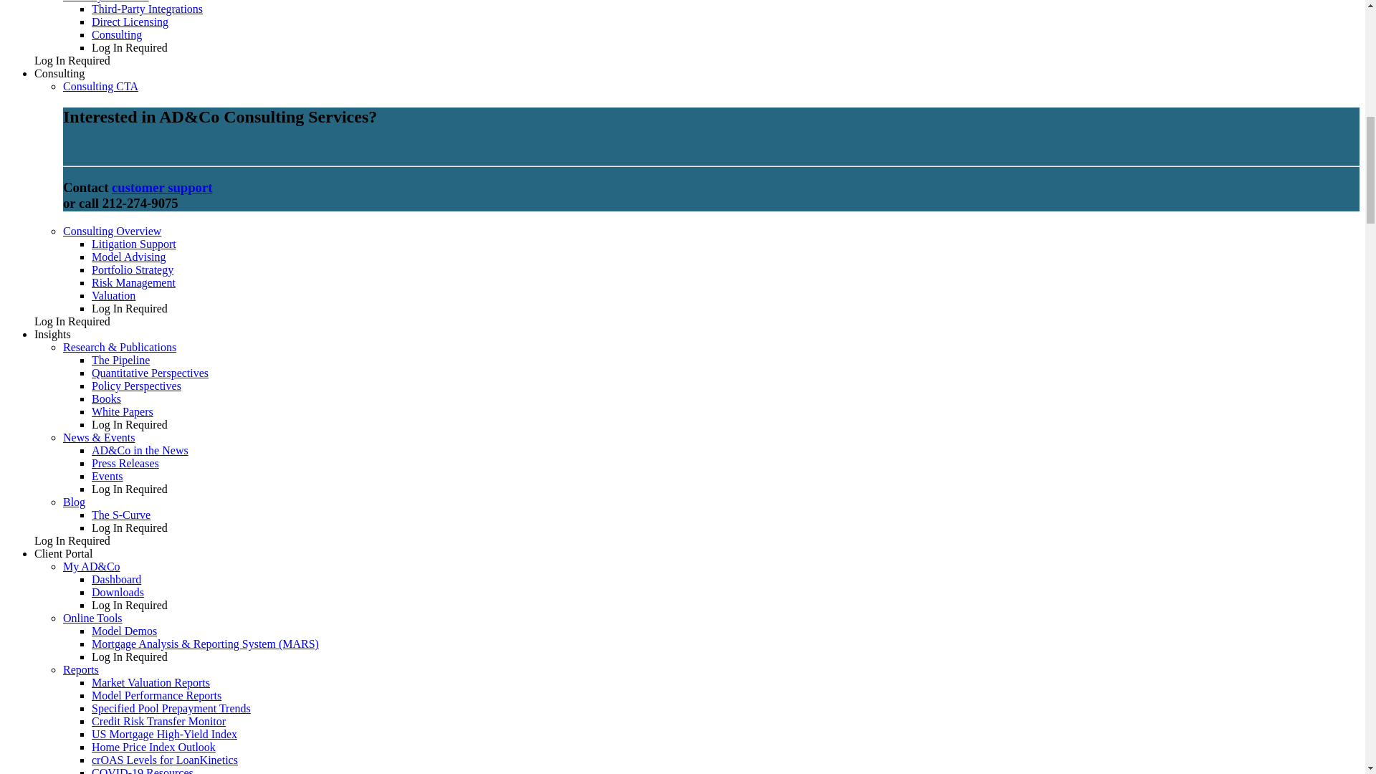  What do you see at coordinates (147, 9) in the screenshot?
I see `Third-Party Integrations` at bounding box center [147, 9].